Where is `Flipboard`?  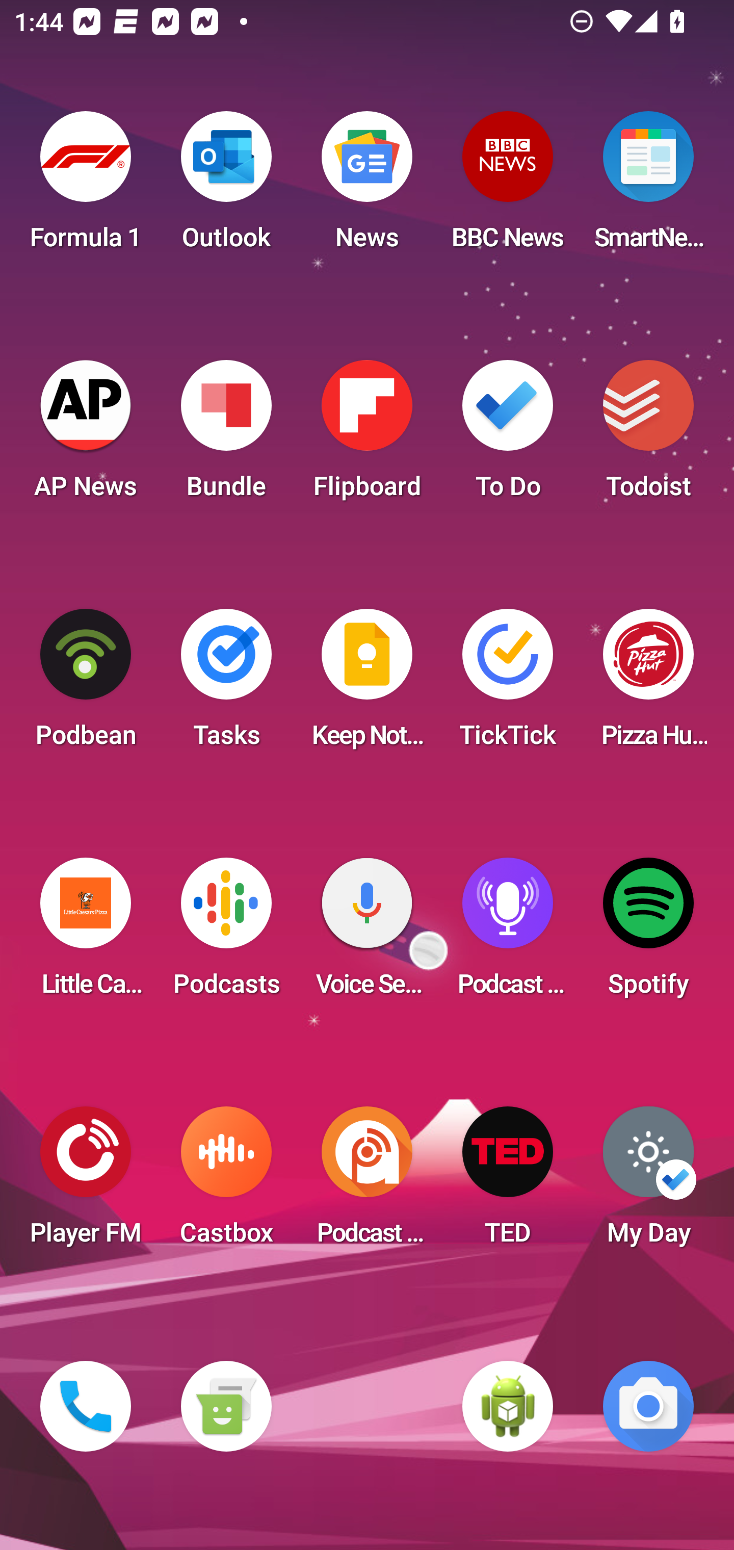 Flipboard is located at coordinates (367, 435).